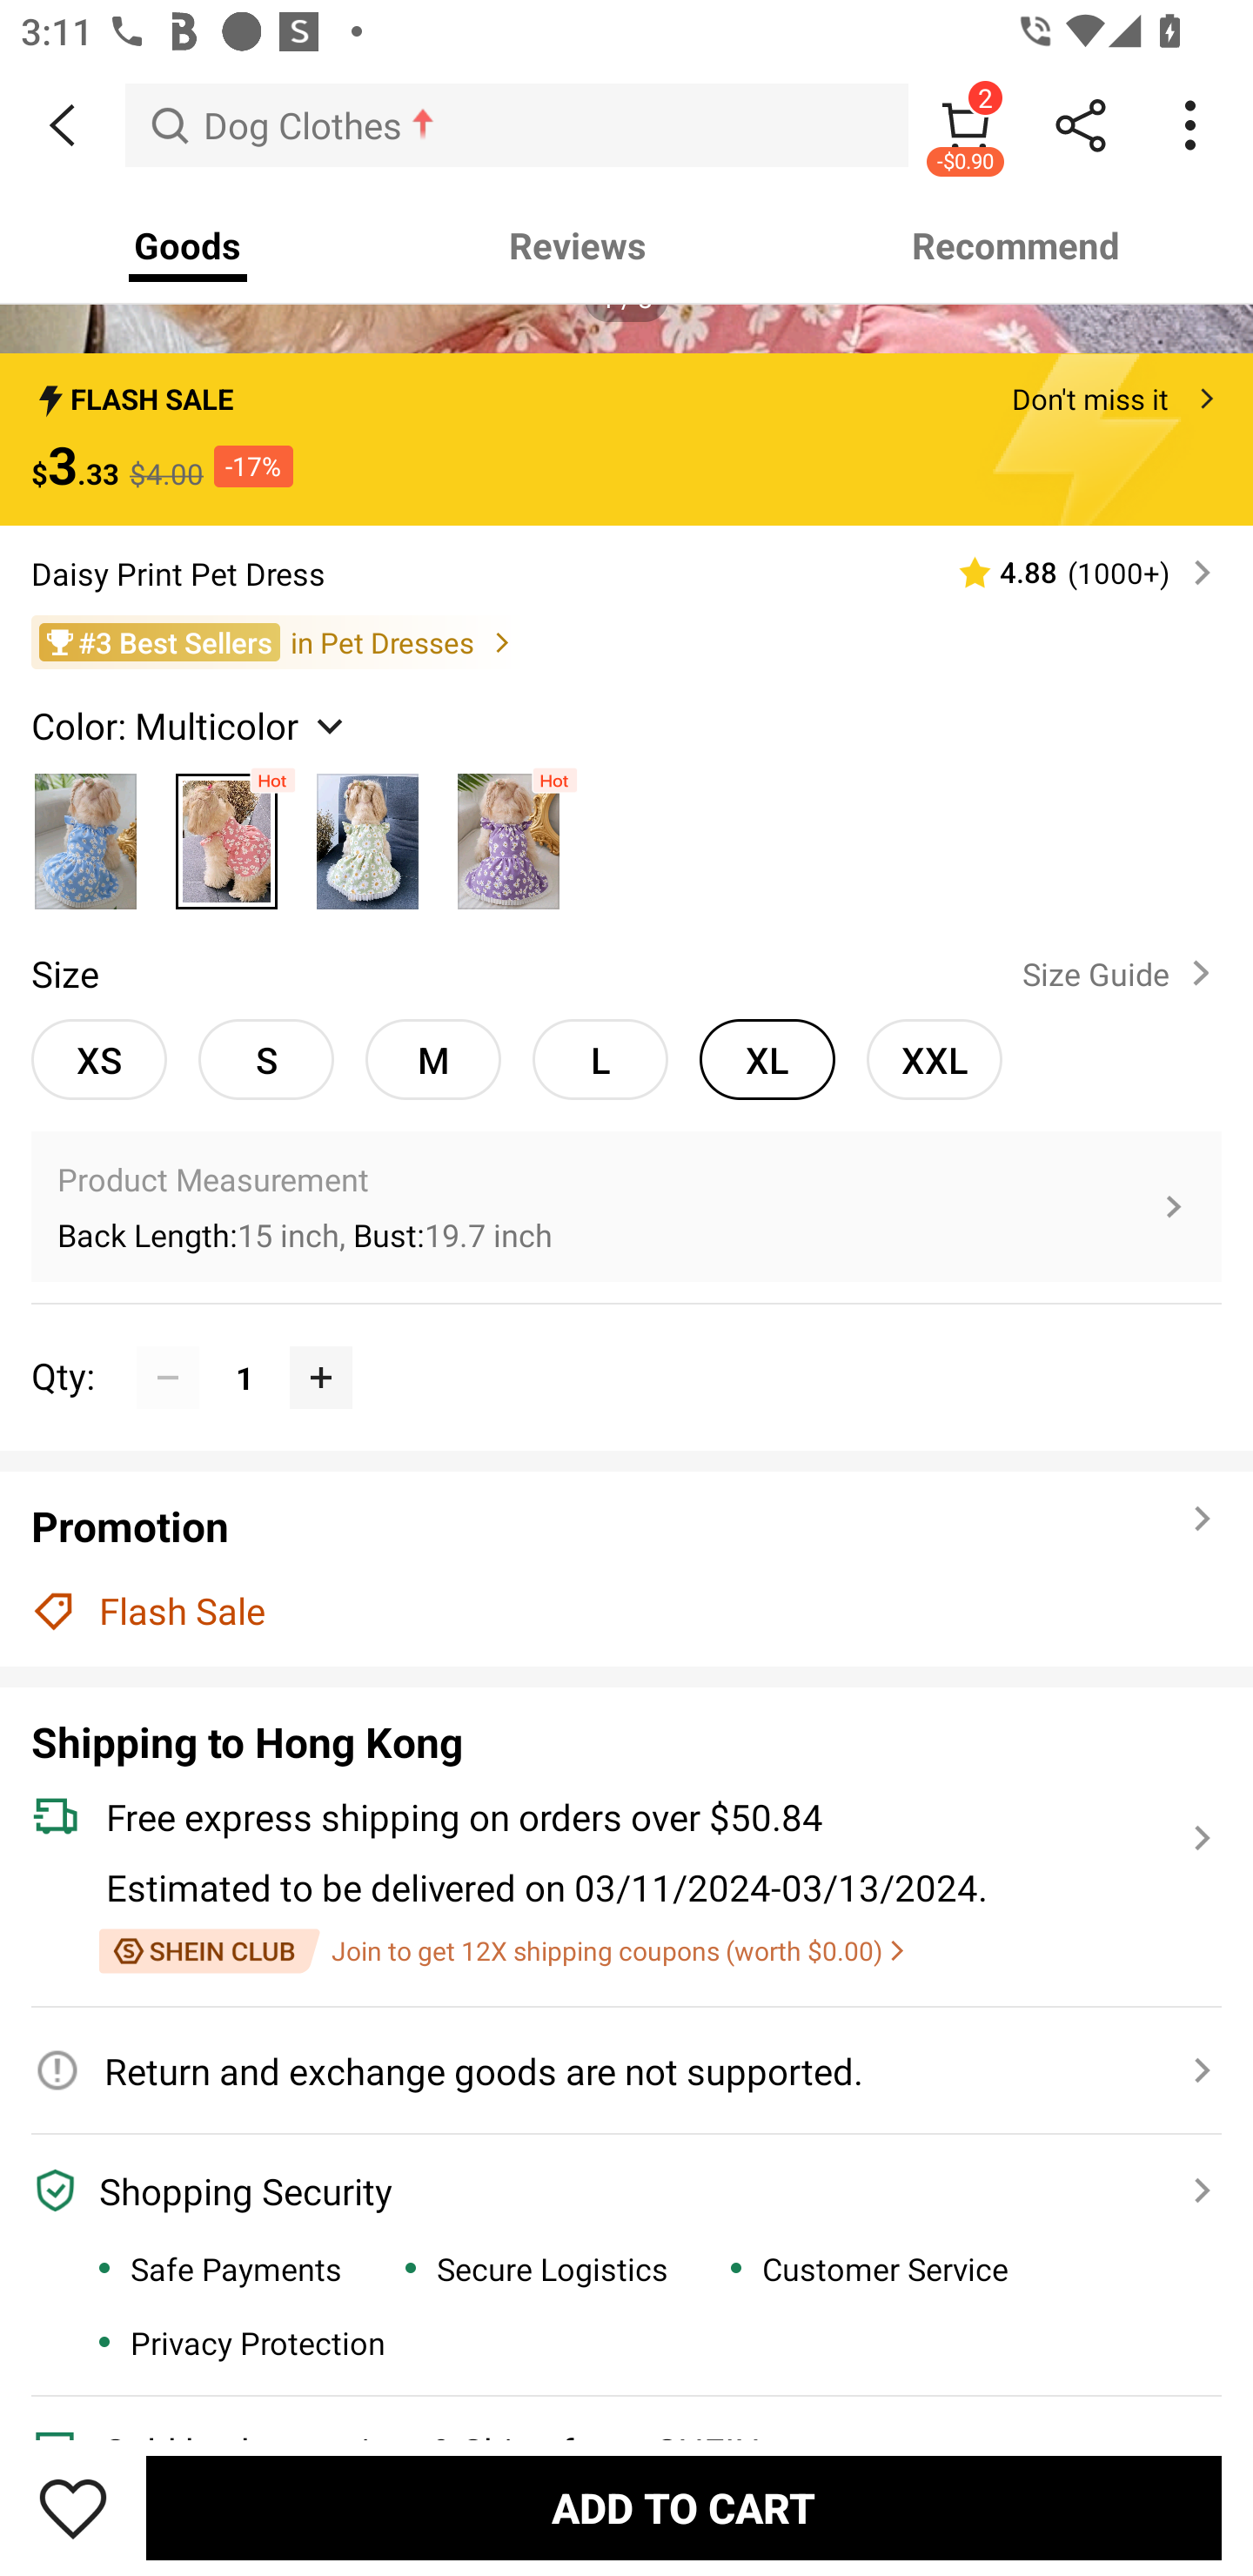  What do you see at coordinates (367, 833) in the screenshot?
I see `Multicolor` at bounding box center [367, 833].